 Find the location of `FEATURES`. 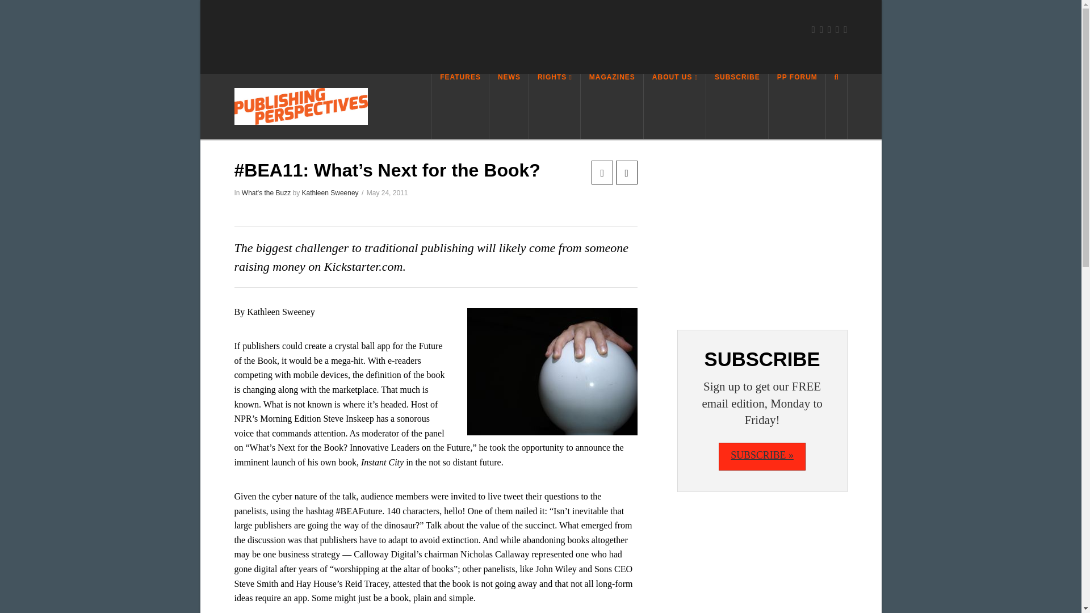

FEATURES is located at coordinates (460, 106).